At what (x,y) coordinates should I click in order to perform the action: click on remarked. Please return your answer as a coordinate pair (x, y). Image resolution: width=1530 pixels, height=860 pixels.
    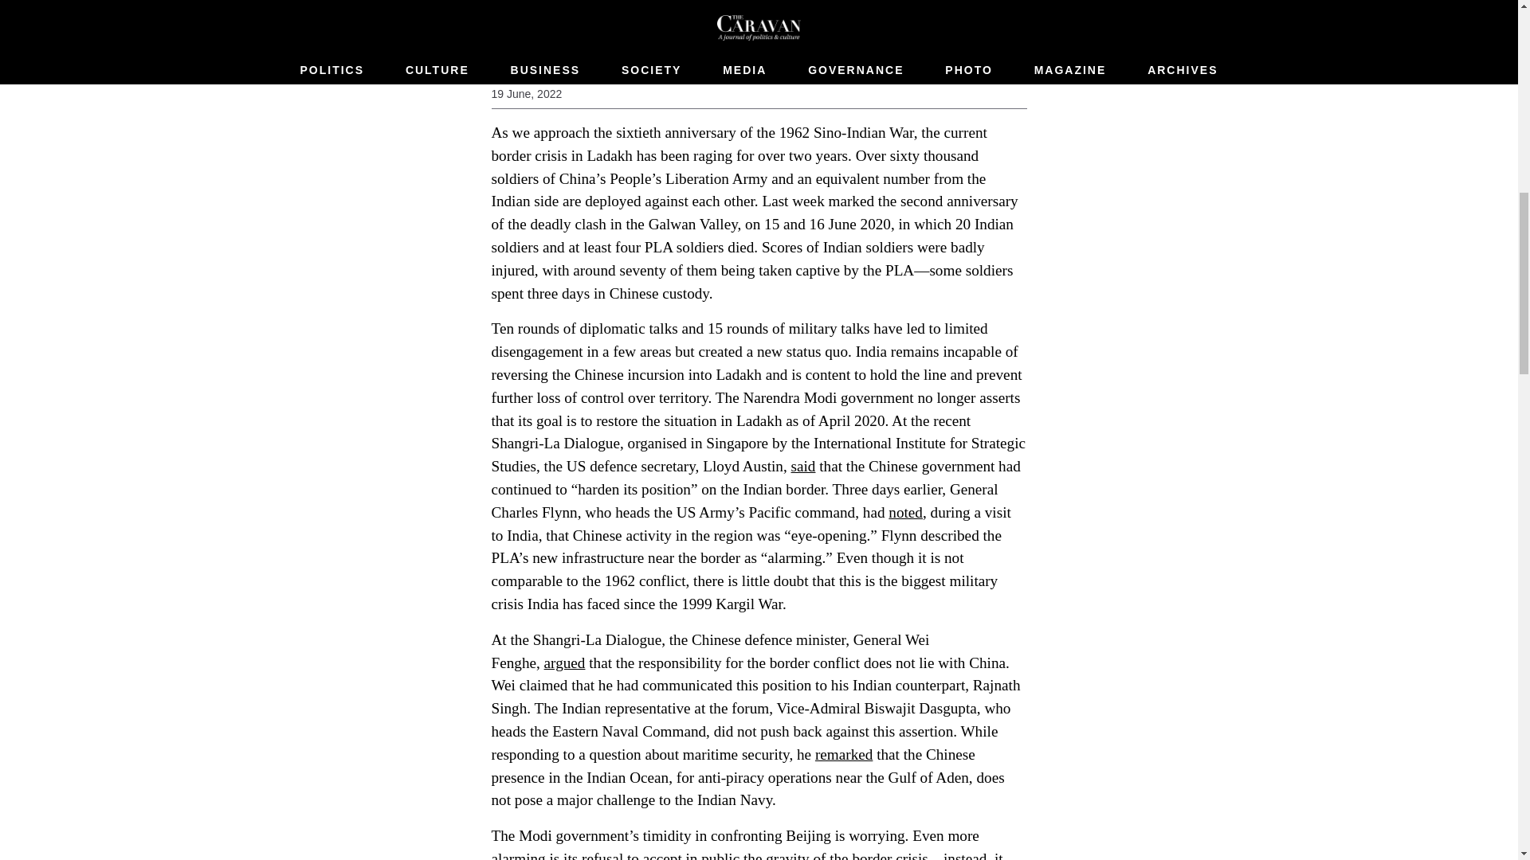
    Looking at the image, I should click on (843, 754).